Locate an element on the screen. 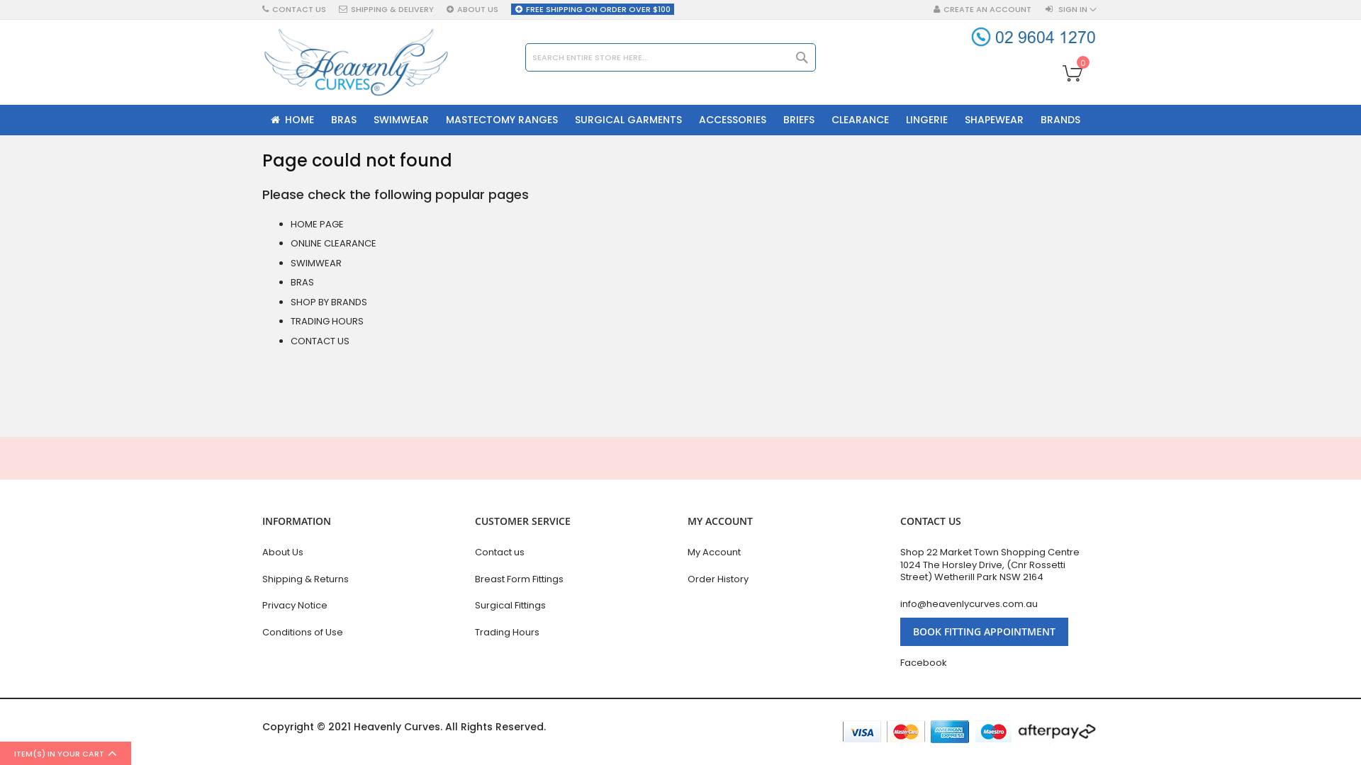  SURGICAL GARMENTS is located at coordinates (628, 120).